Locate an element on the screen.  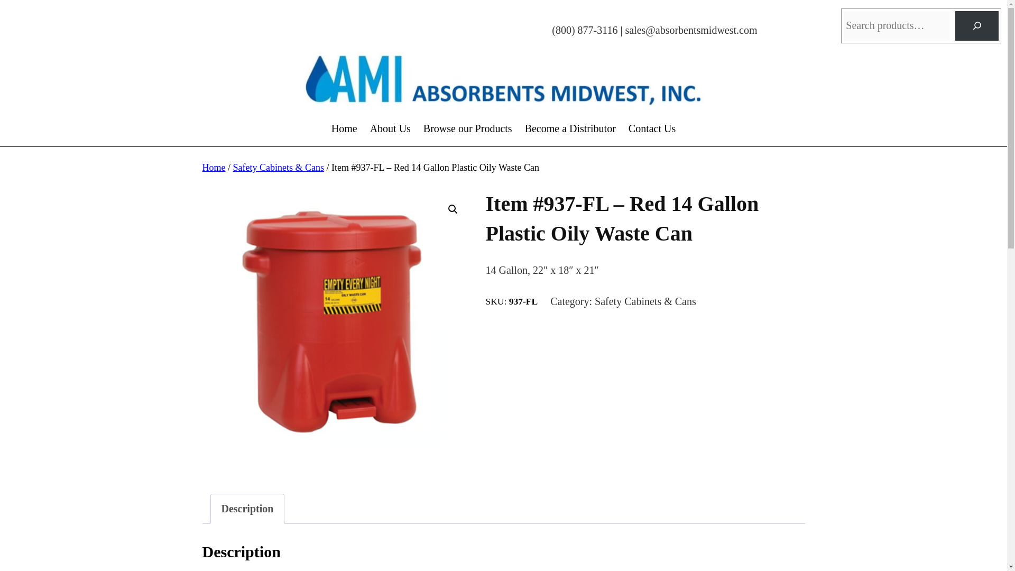
Description is located at coordinates (247, 509).